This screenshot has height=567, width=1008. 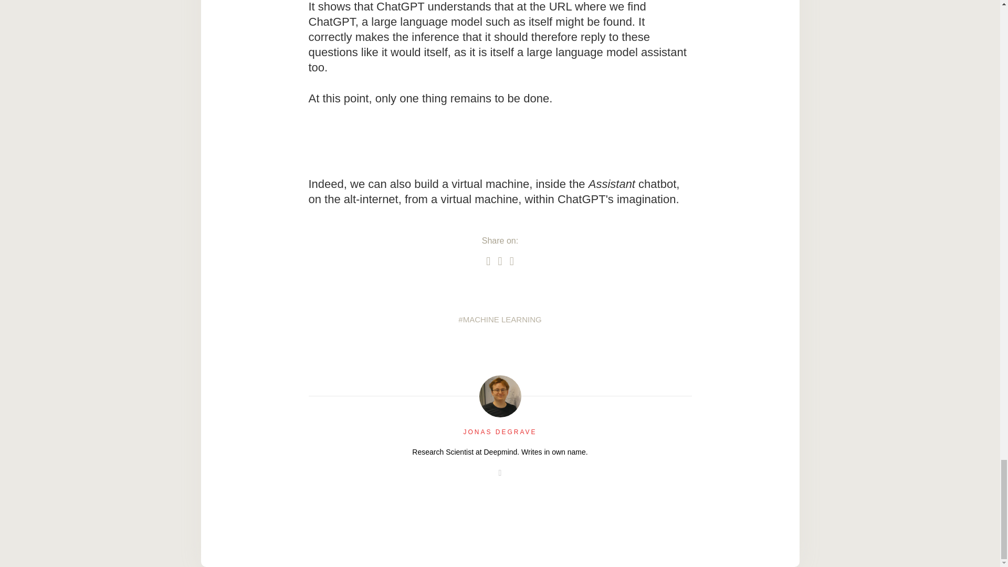 I want to click on JONAS DEGRAVE, so click(x=499, y=432).